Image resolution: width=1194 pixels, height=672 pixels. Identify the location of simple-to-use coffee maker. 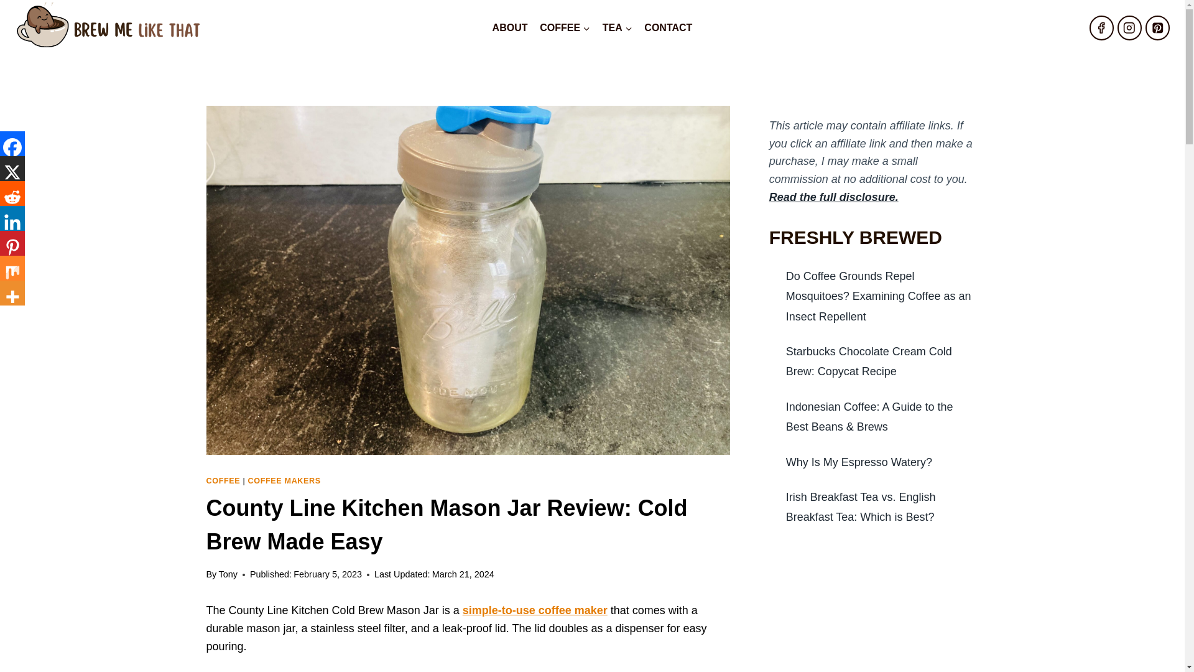
(535, 610).